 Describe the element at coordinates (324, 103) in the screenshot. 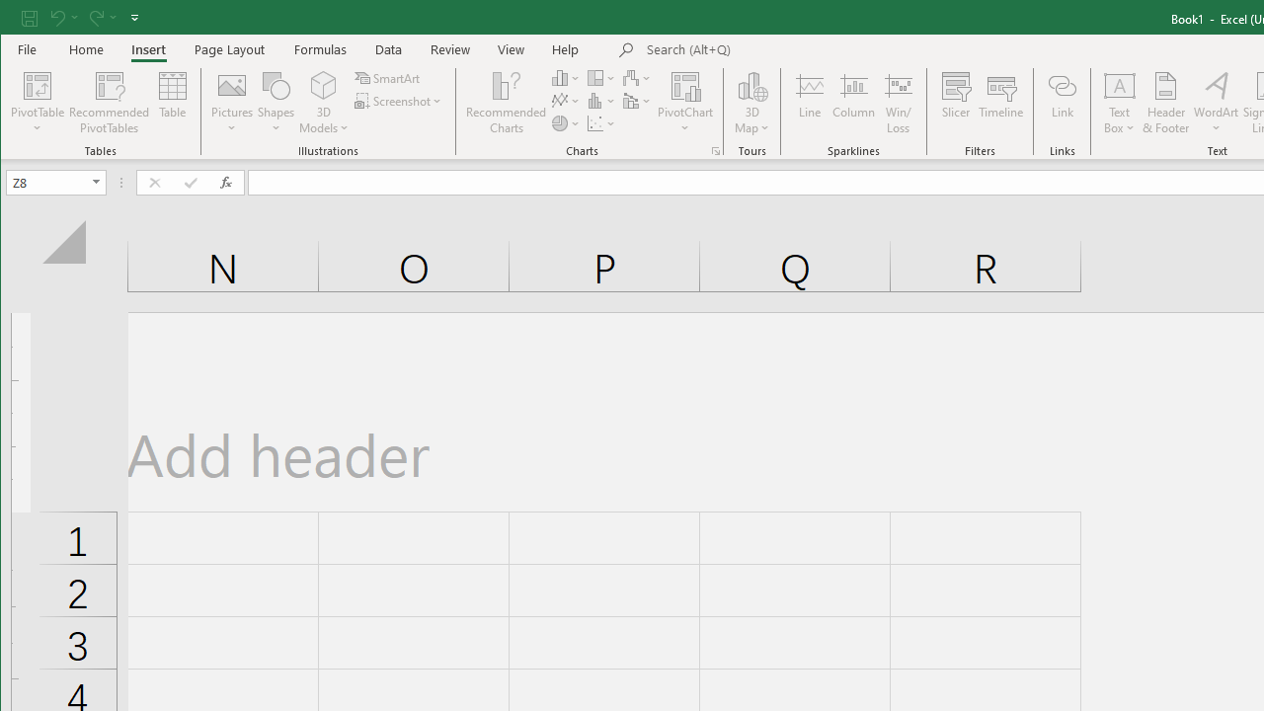

I see `3D Models` at that location.